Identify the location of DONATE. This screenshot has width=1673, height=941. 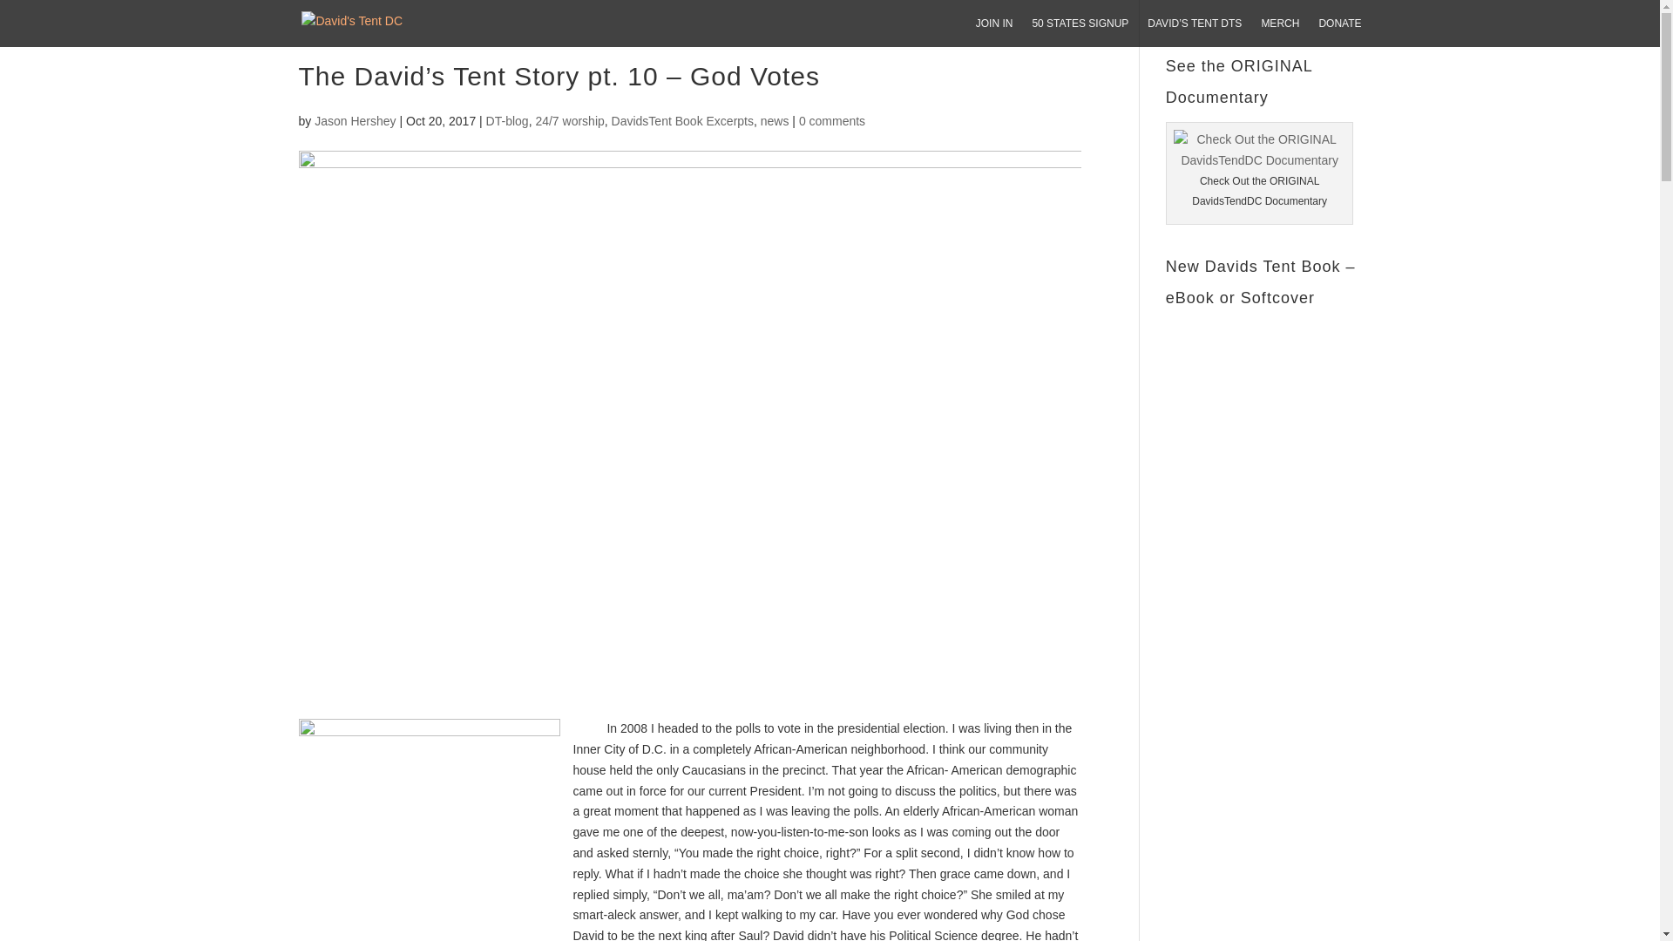
(1339, 32).